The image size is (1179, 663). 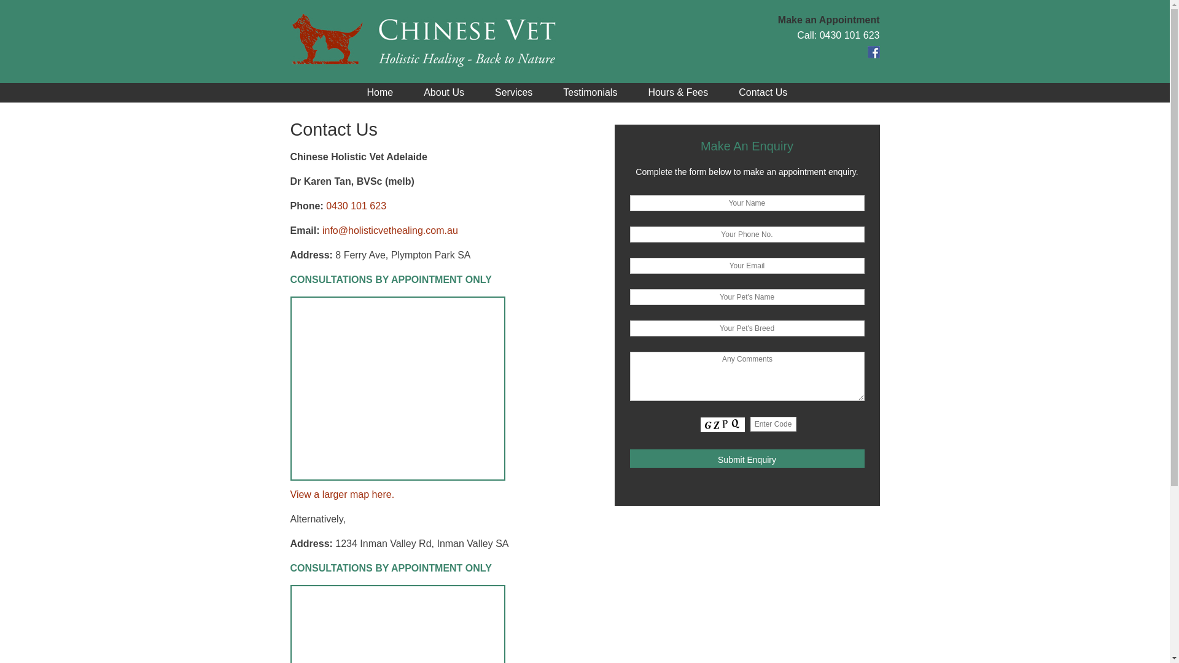 What do you see at coordinates (391, 231) in the screenshot?
I see `info@holisticvethealing.com.au` at bounding box center [391, 231].